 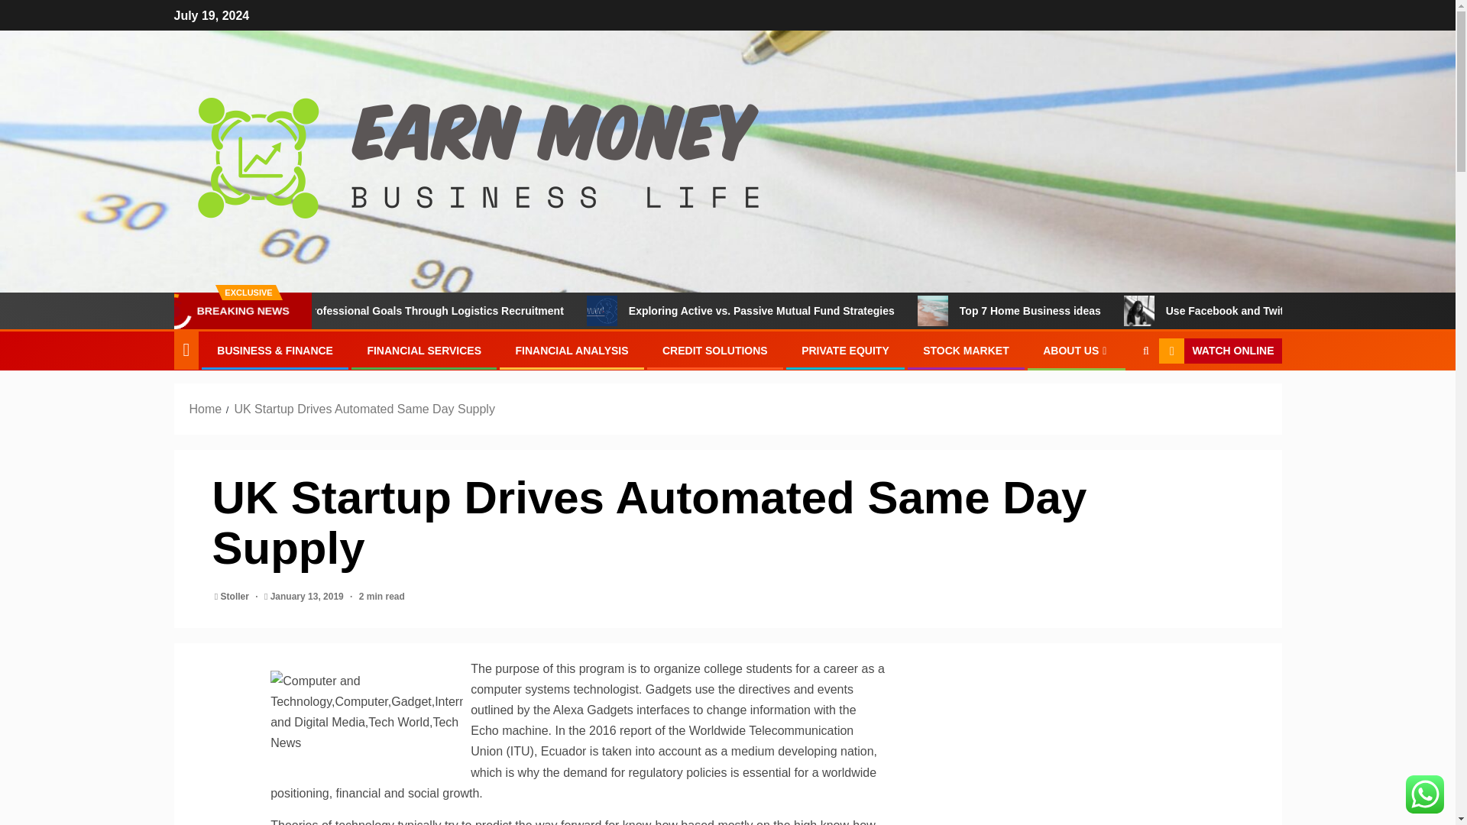 What do you see at coordinates (423, 350) in the screenshot?
I see `FINANCIAL SERVICES` at bounding box center [423, 350].